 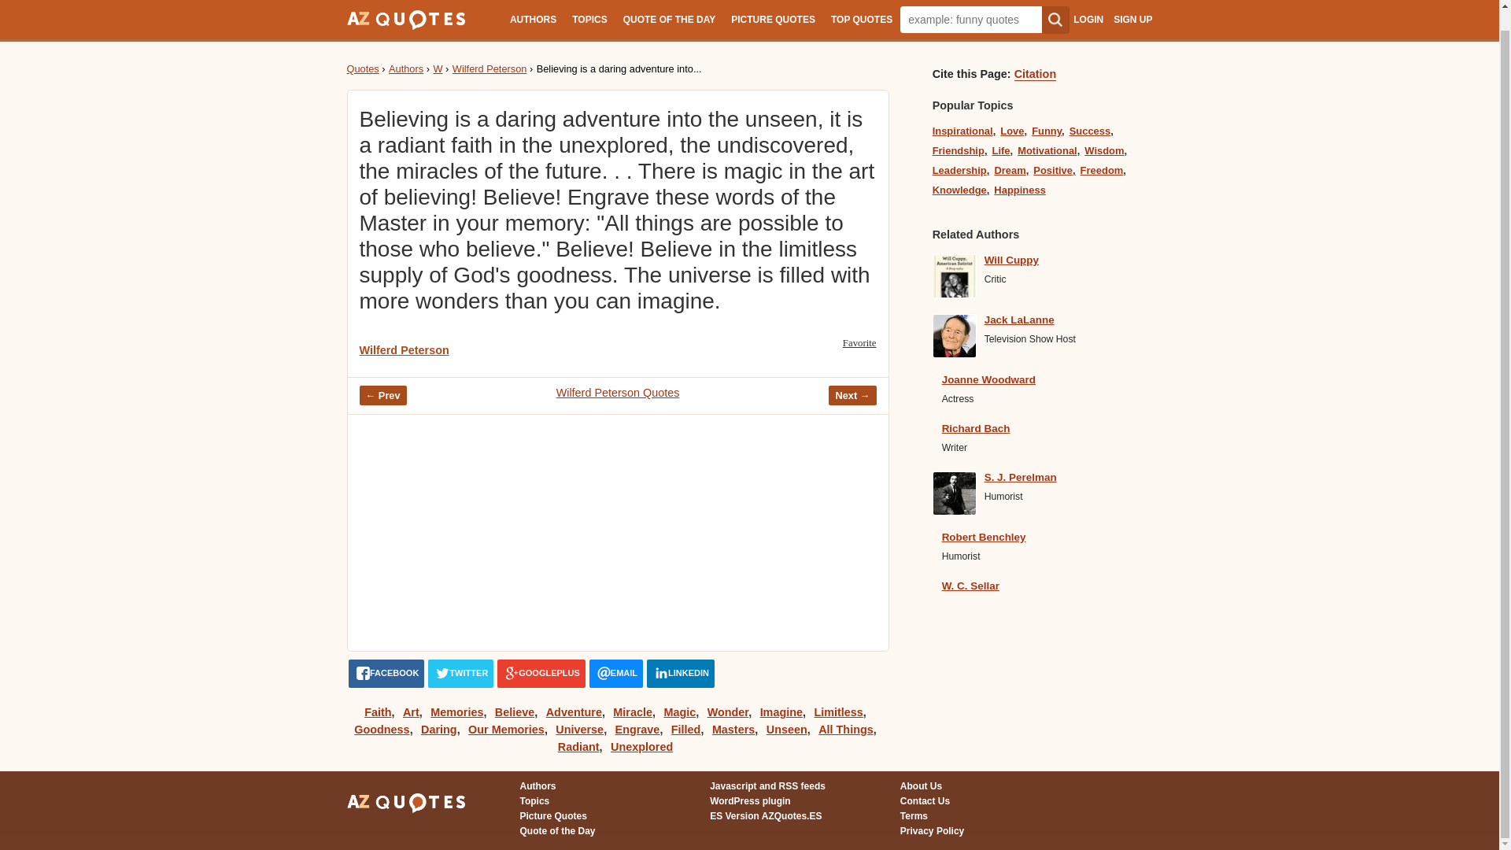 I want to click on AUTHORS, so click(x=532, y=9).